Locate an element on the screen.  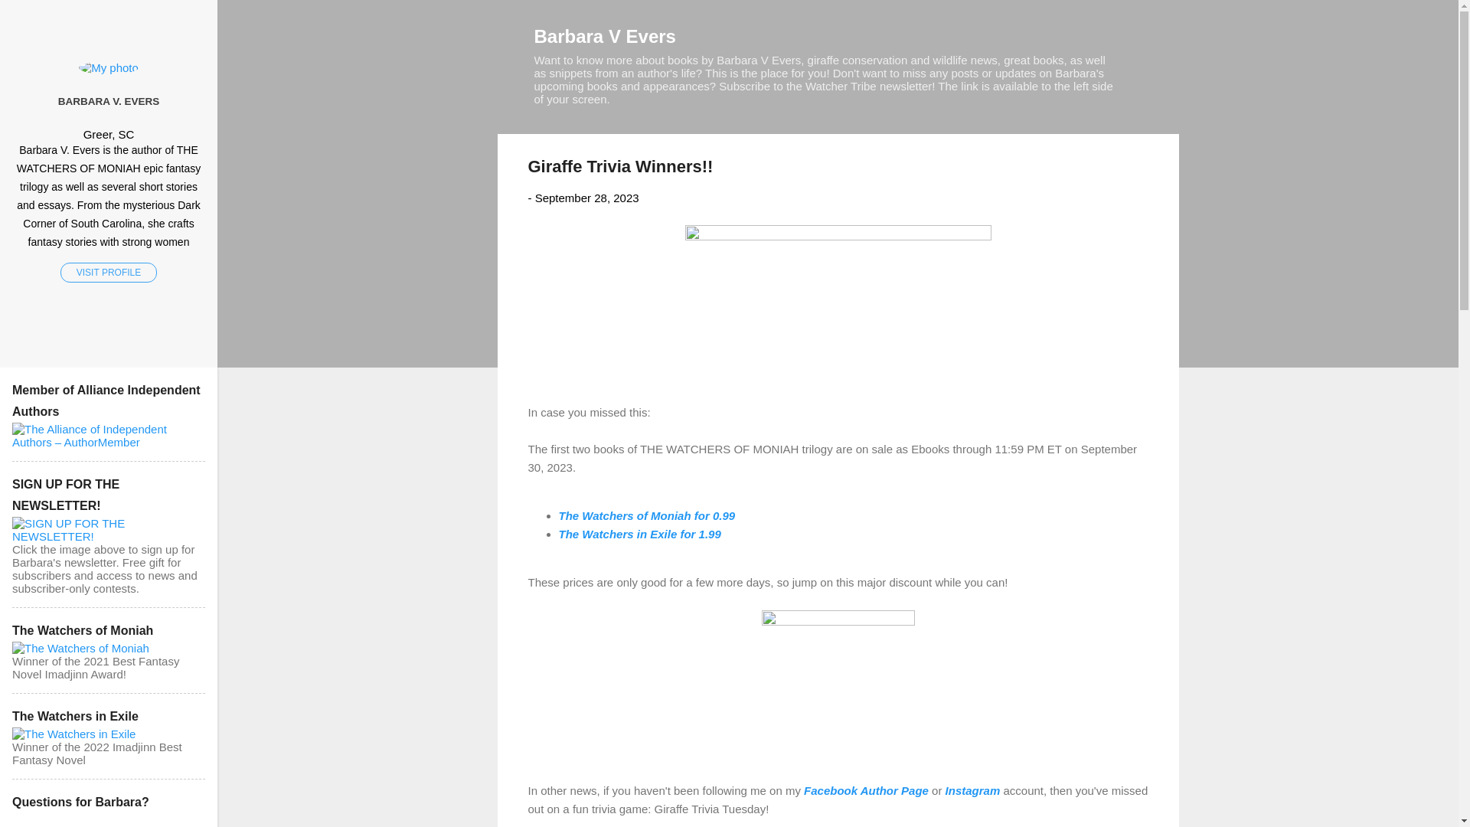
permanent link is located at coordinates (586, 198).